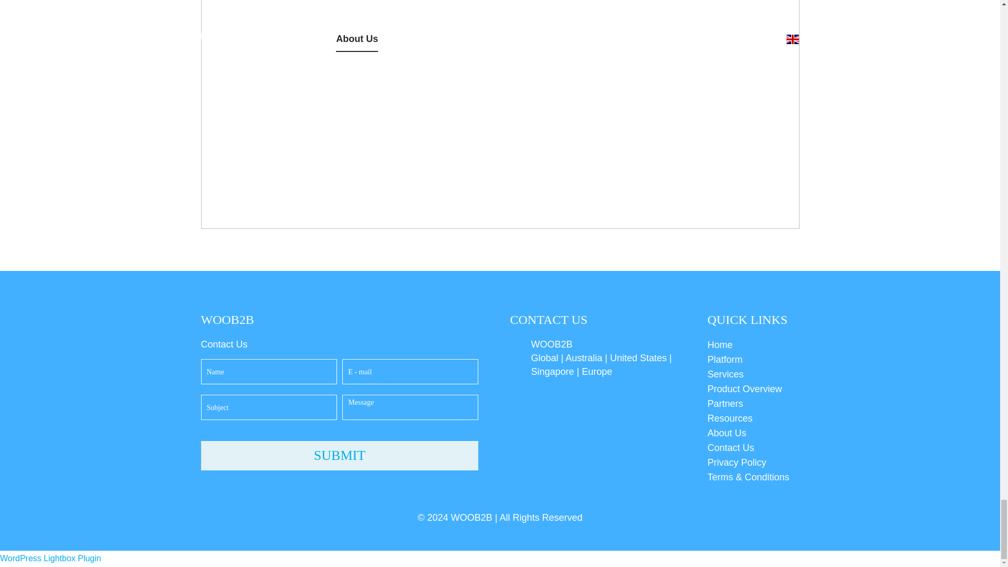  I want to click on WordPress Lightbox Plugin, so click(50, 559).